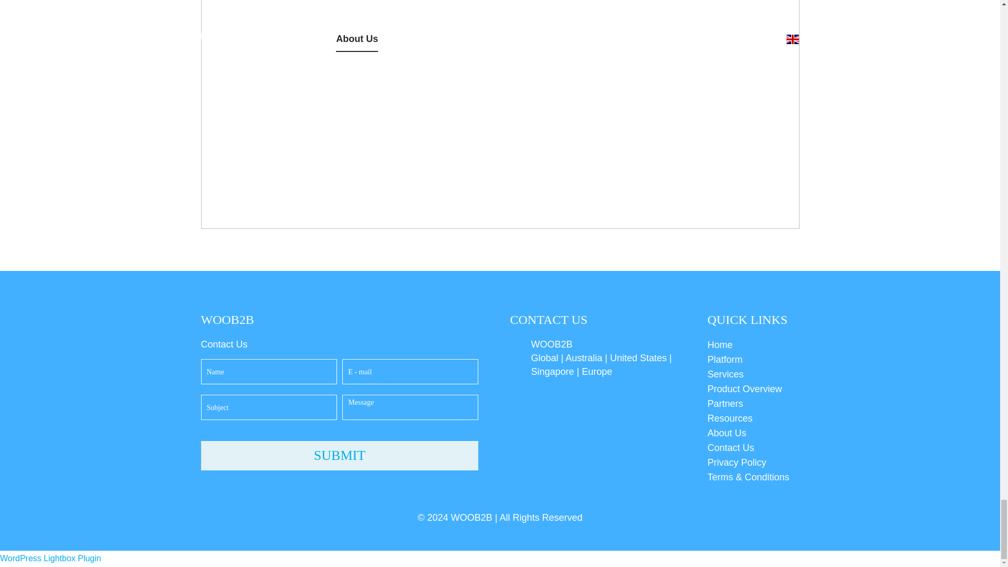  I want to click on WordPress Lightbox Plugin, so click(50, 559).